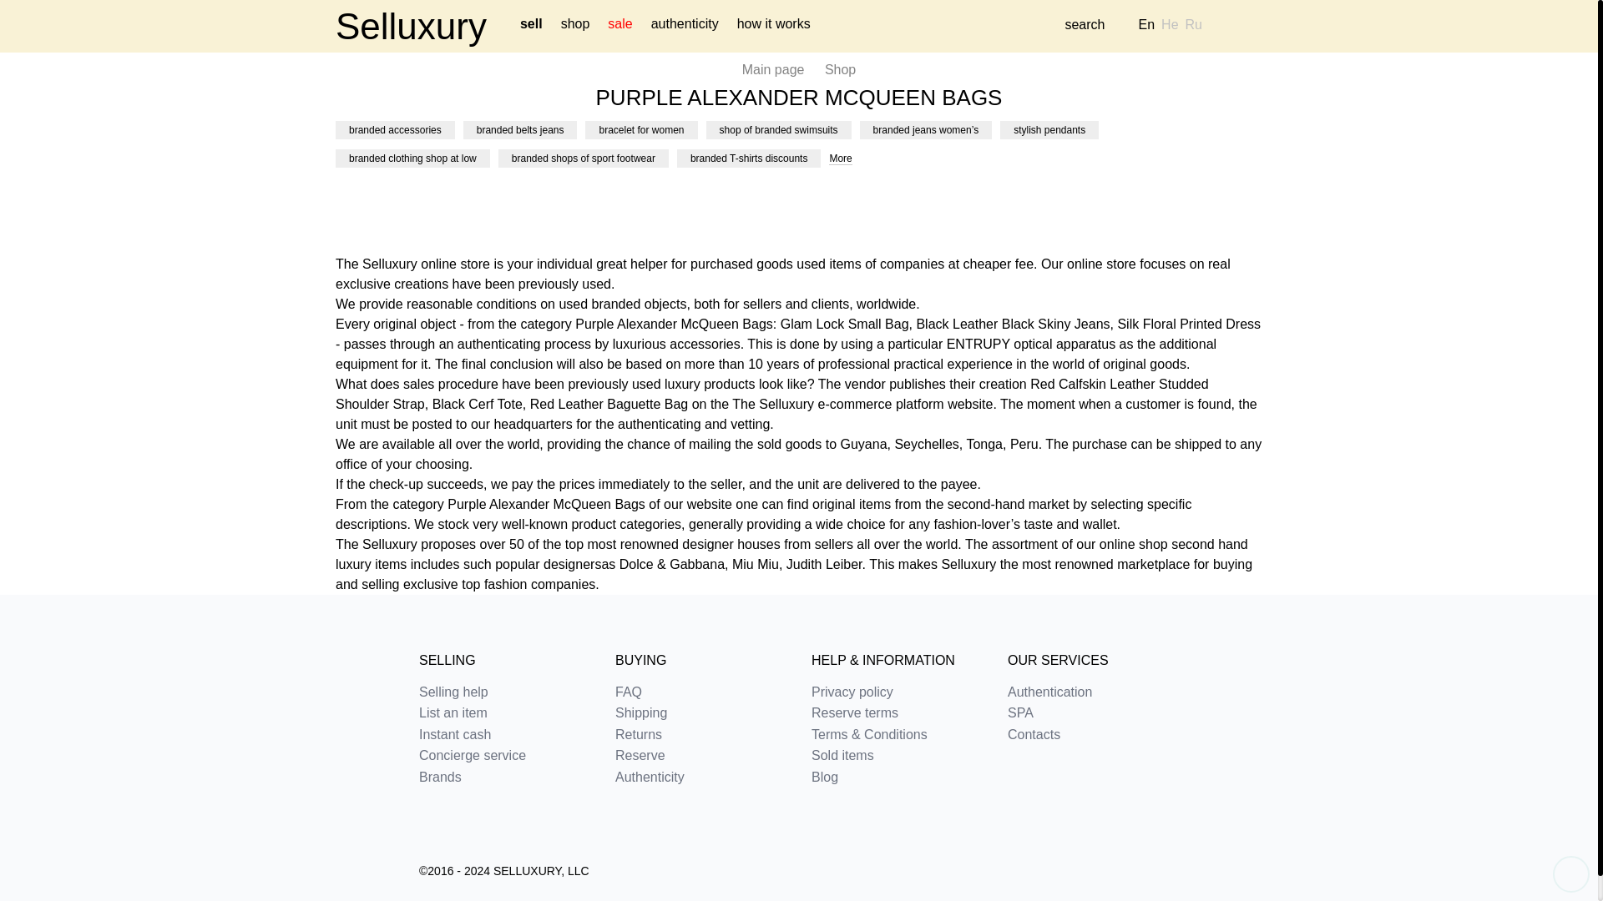 The height and width of the screenshot is (901, 1603). What do you see at coordinates (412, 159) in the screenshot?
I see `branded clothing shop at low` at bounding box center [412, 159].